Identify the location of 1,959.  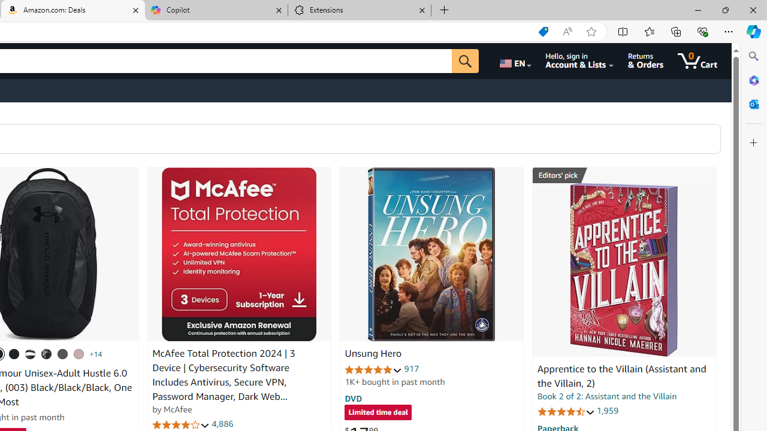
(607, 411).